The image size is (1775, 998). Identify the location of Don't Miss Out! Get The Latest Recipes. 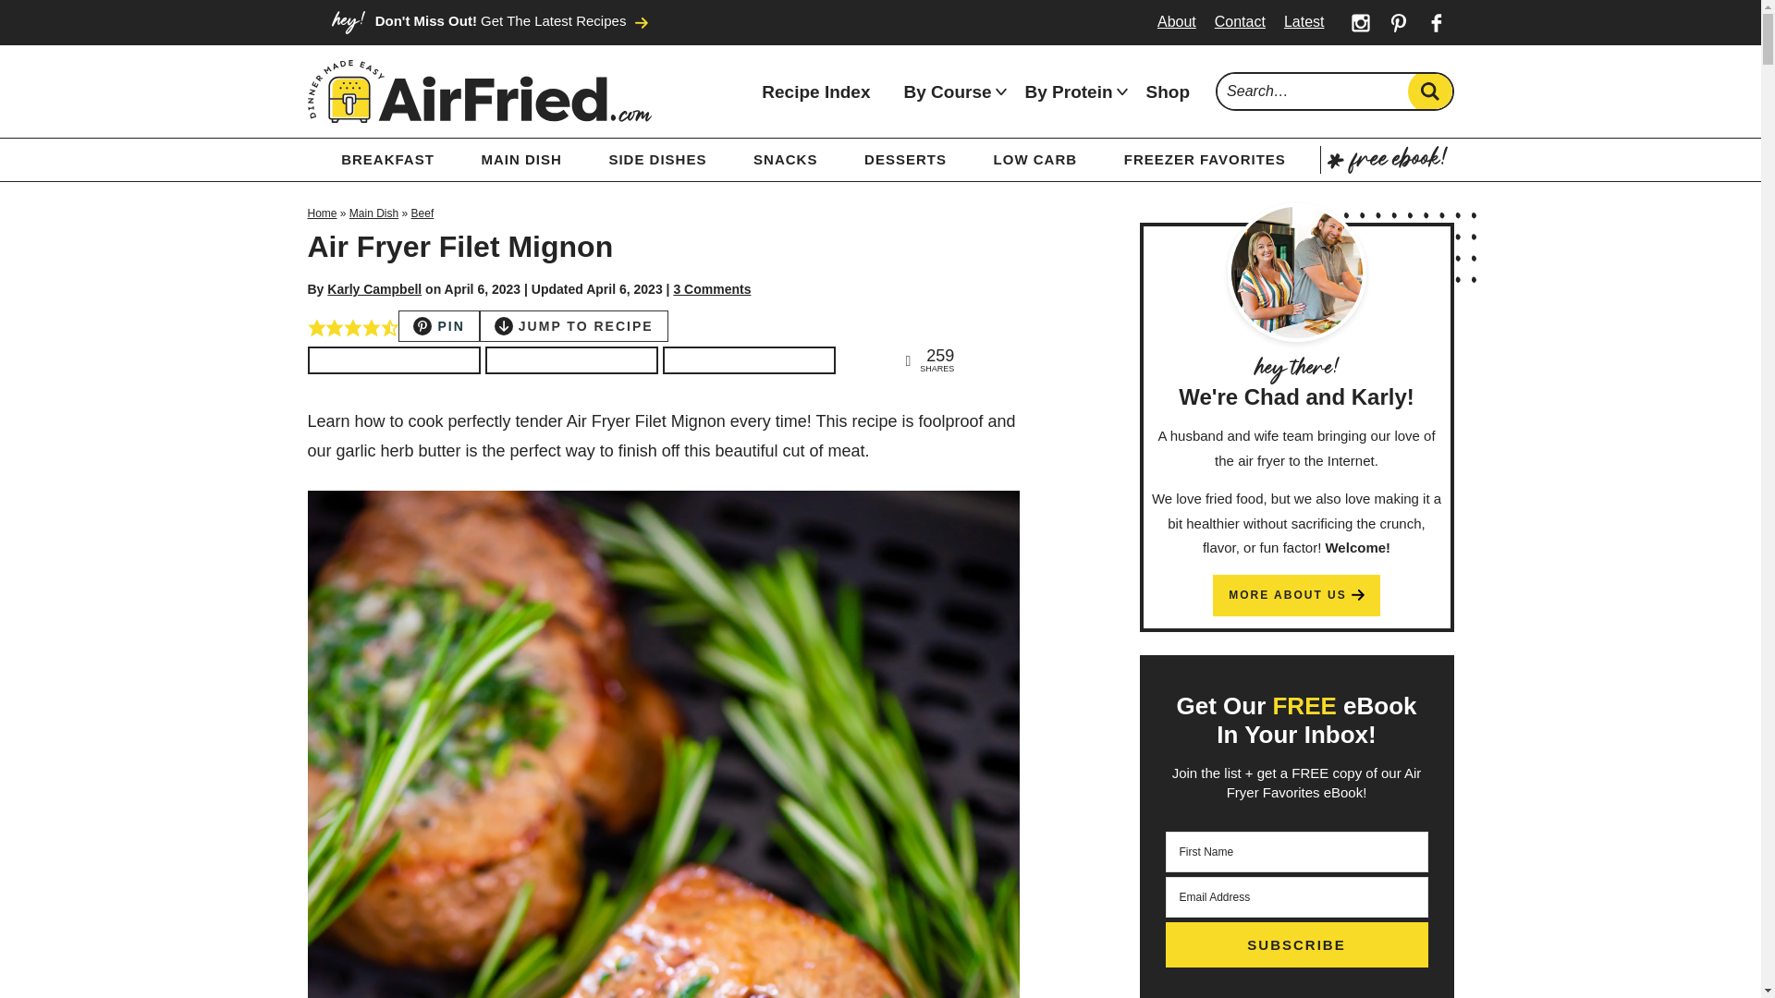
(488, 22).